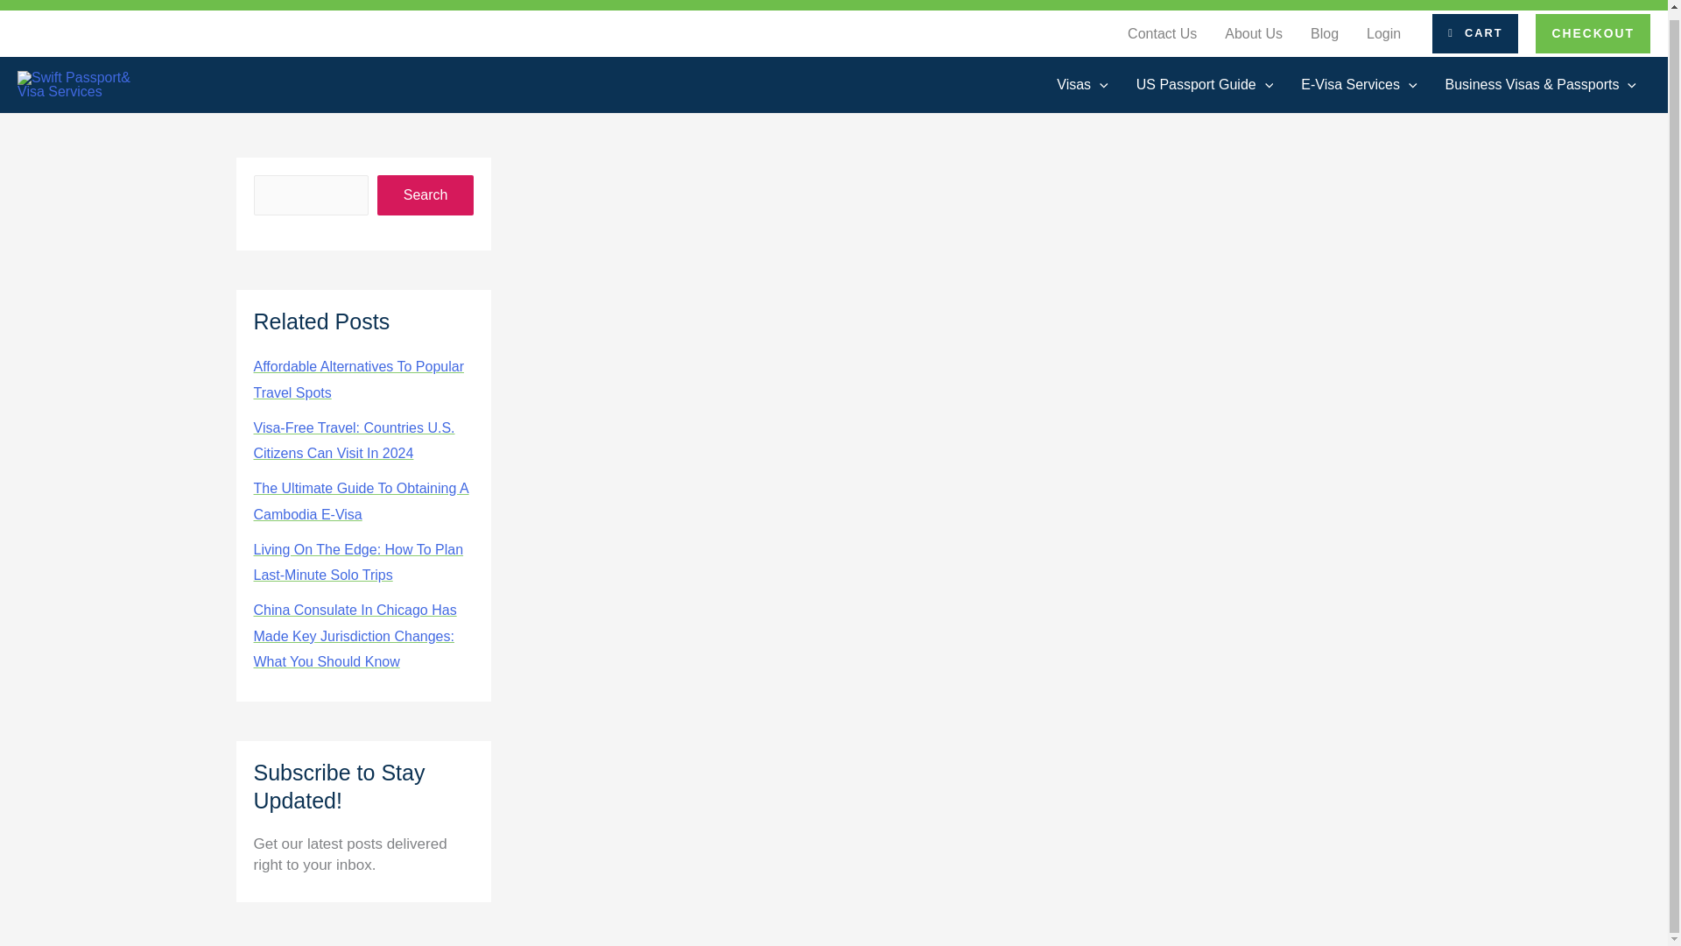 The image size is (1681, 946). Describe the element at coordinates (1205, 85) in the screenshot. I see `US Passport Guide` at that location.